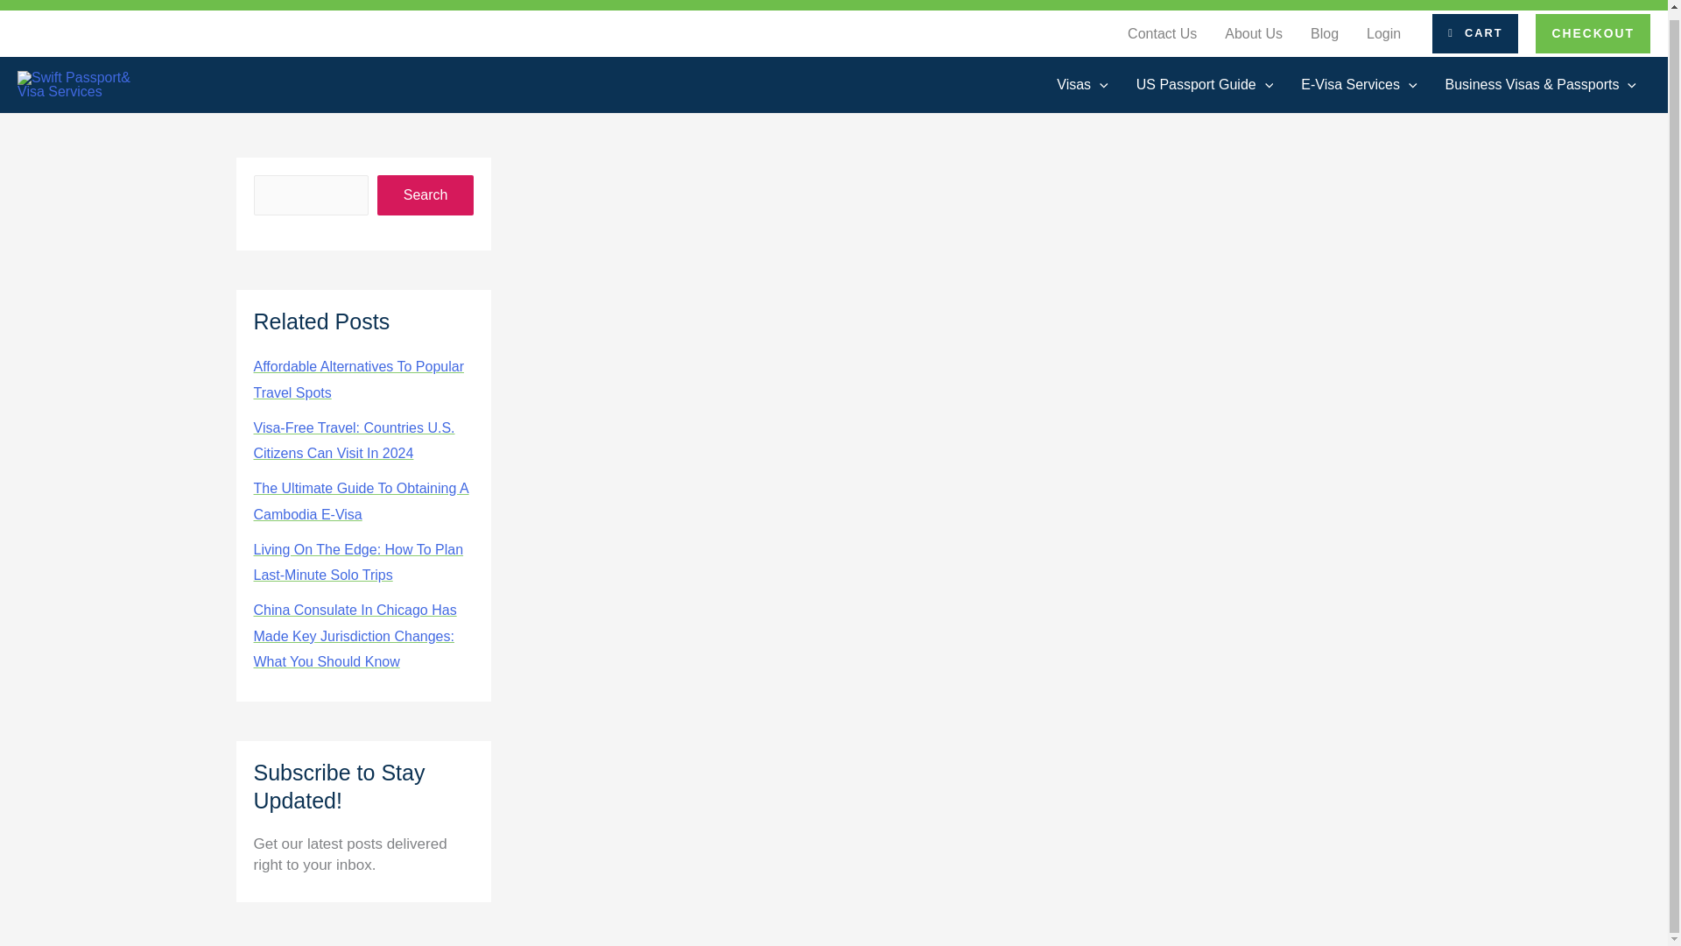 The image size is (1681, 946). Describe the element at coordinates (1205, 85) in the screenshot. I see `US Passport Guide` at that location.